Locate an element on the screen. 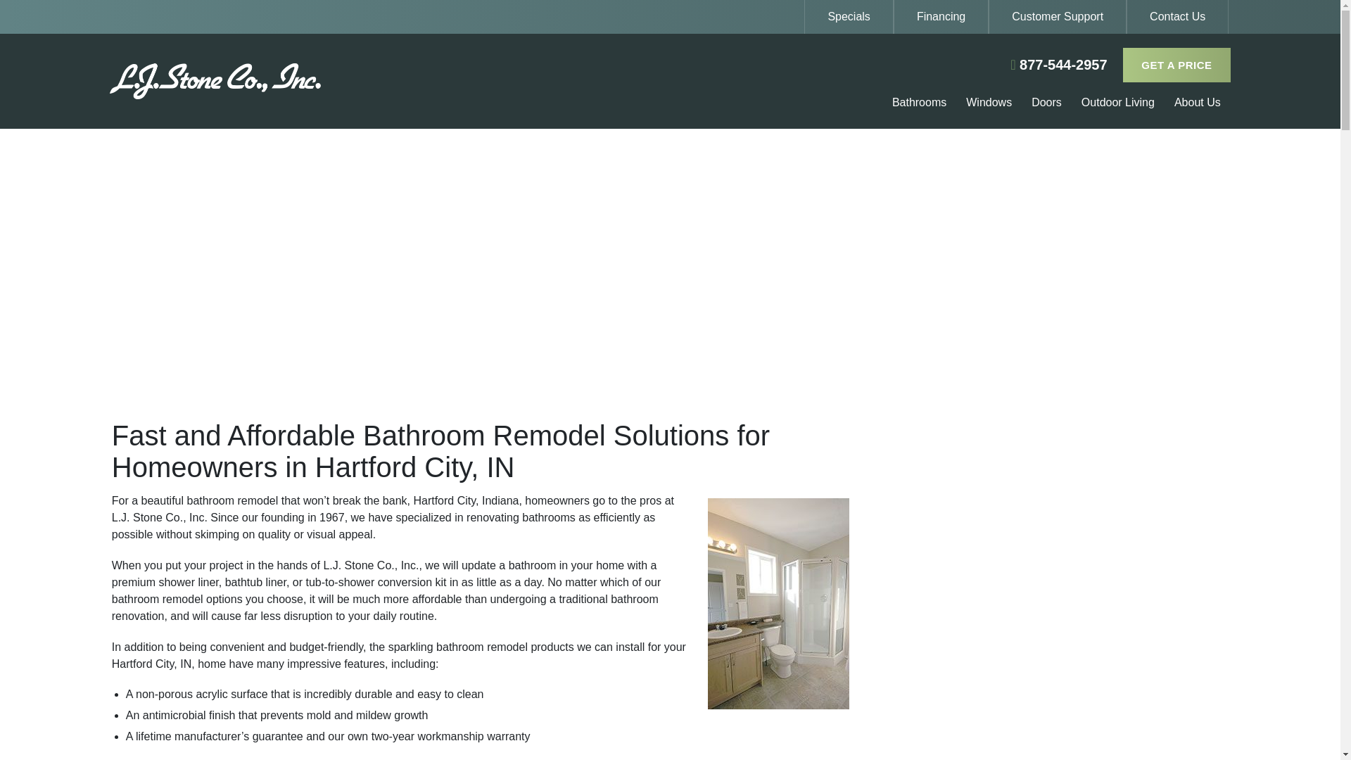 The height and width of the screenshot is (760, 1351). Financing is located at coordinates (941, 17).